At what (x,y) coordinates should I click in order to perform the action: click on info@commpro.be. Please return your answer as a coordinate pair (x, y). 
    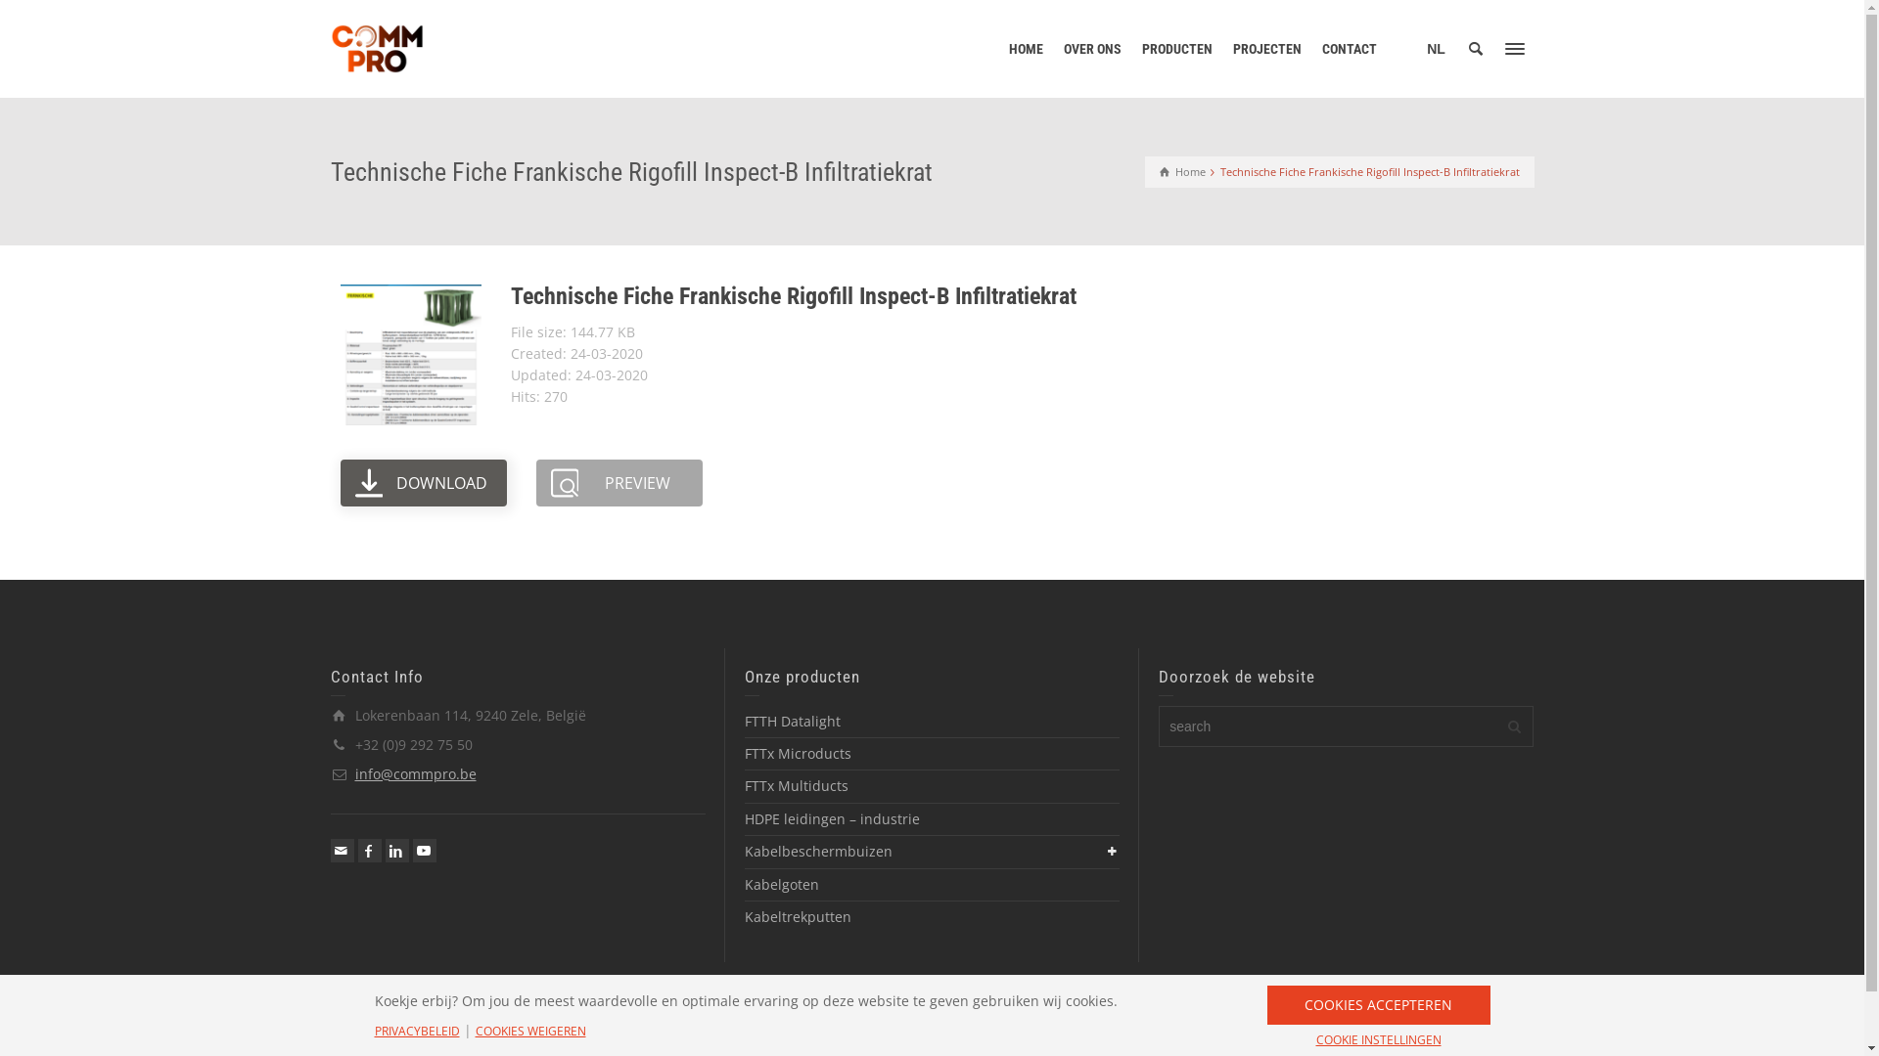
    Looking at the image, I should click on (415, 774).